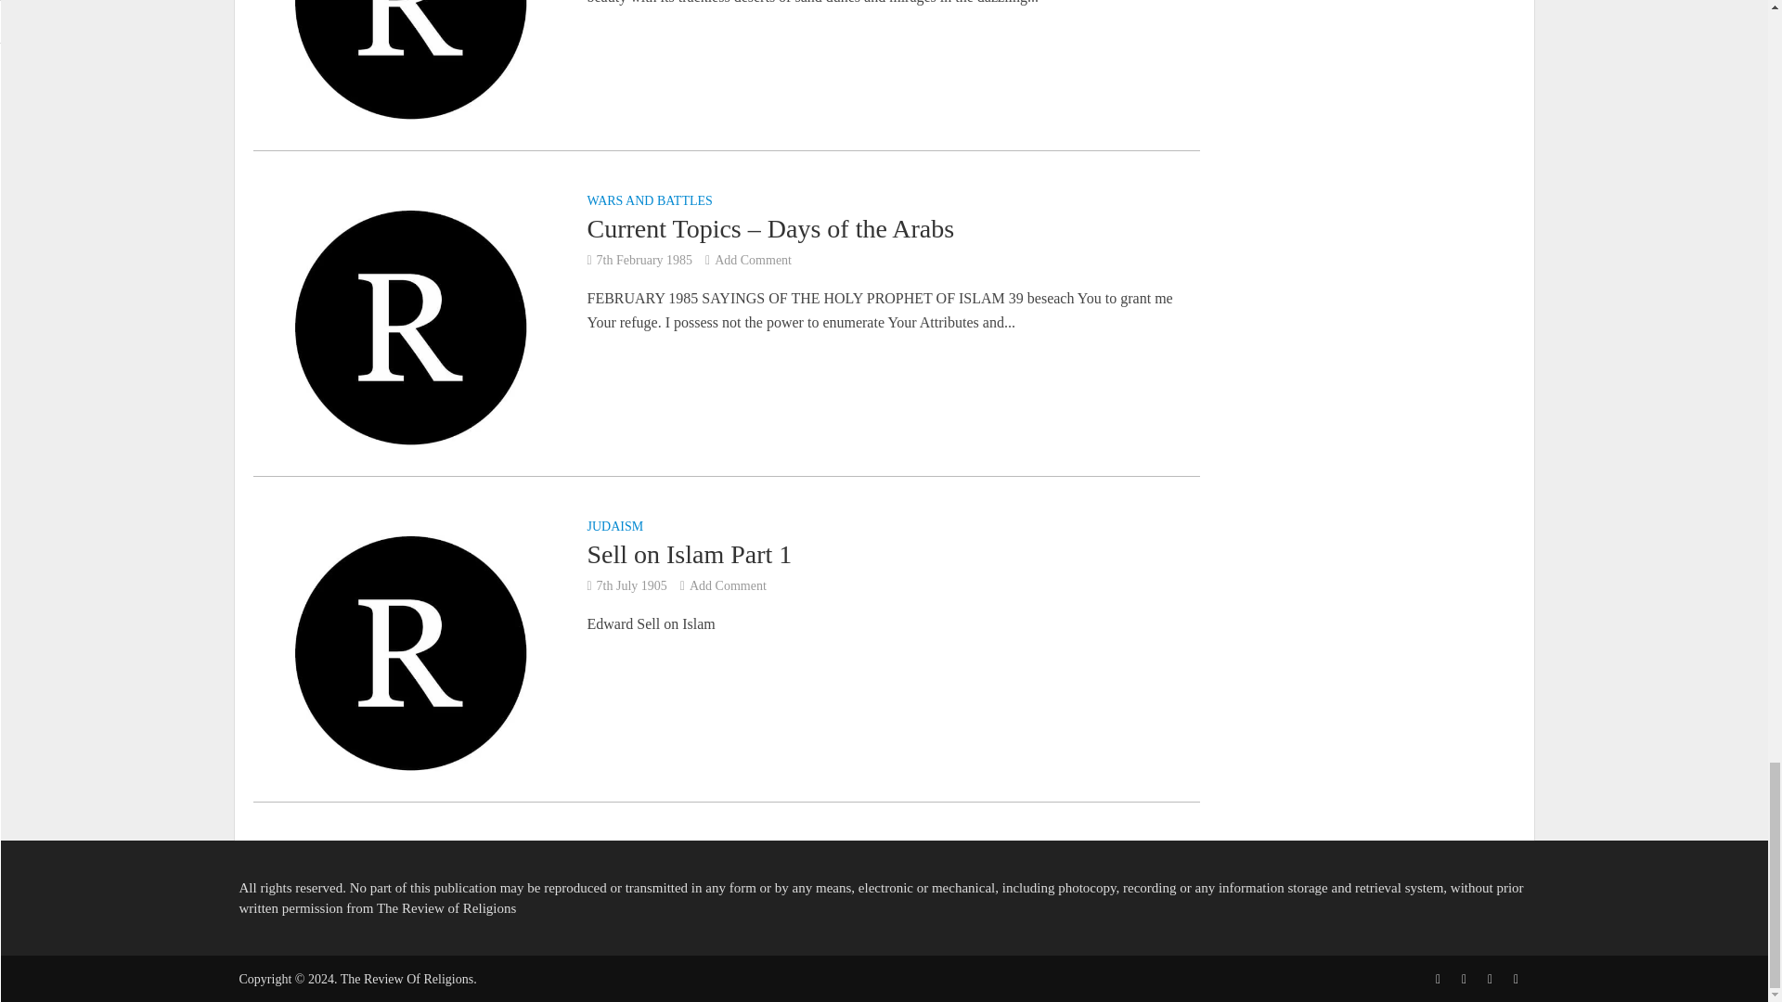  Describe the element at coordinates (409, 4) in the screenshot. I see `6th Century Arabia` at that location.